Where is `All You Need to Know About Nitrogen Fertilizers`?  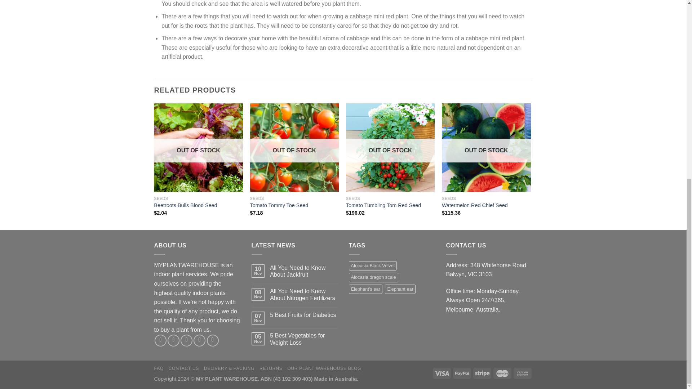
All You Need to Know About Nitrogen Fertilizers is located at coordinates (303, 295).